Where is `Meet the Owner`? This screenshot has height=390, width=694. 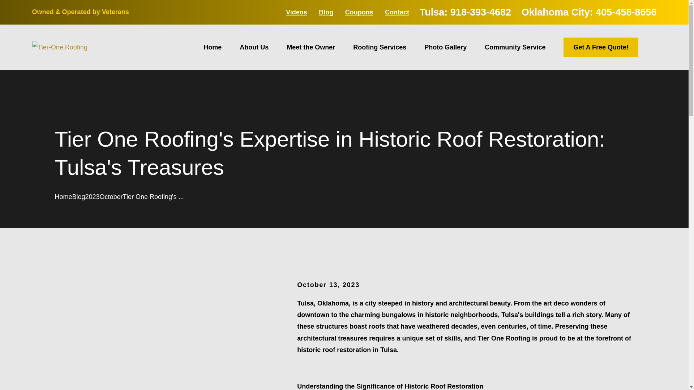 Meet the Owner is located at coordinates (311, 47).